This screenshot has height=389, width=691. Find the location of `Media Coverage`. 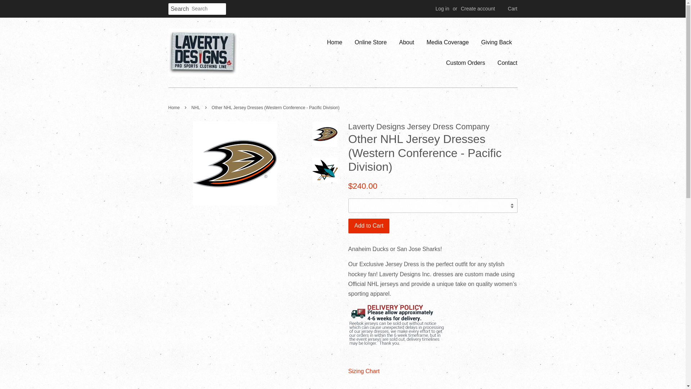

Media Coverage is located at coordinates (447, 42).